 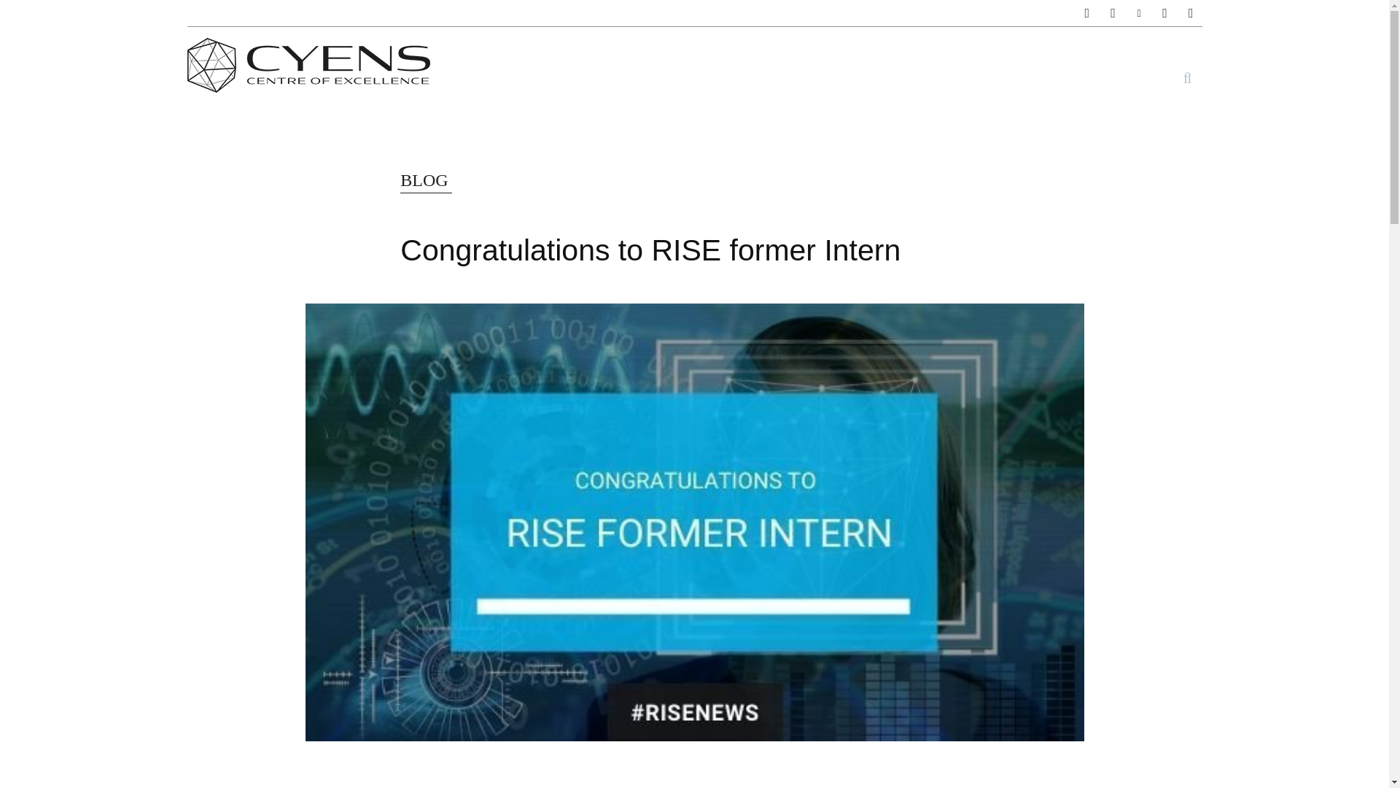 I want to click on Twitter, so click(x=1164, y=13).